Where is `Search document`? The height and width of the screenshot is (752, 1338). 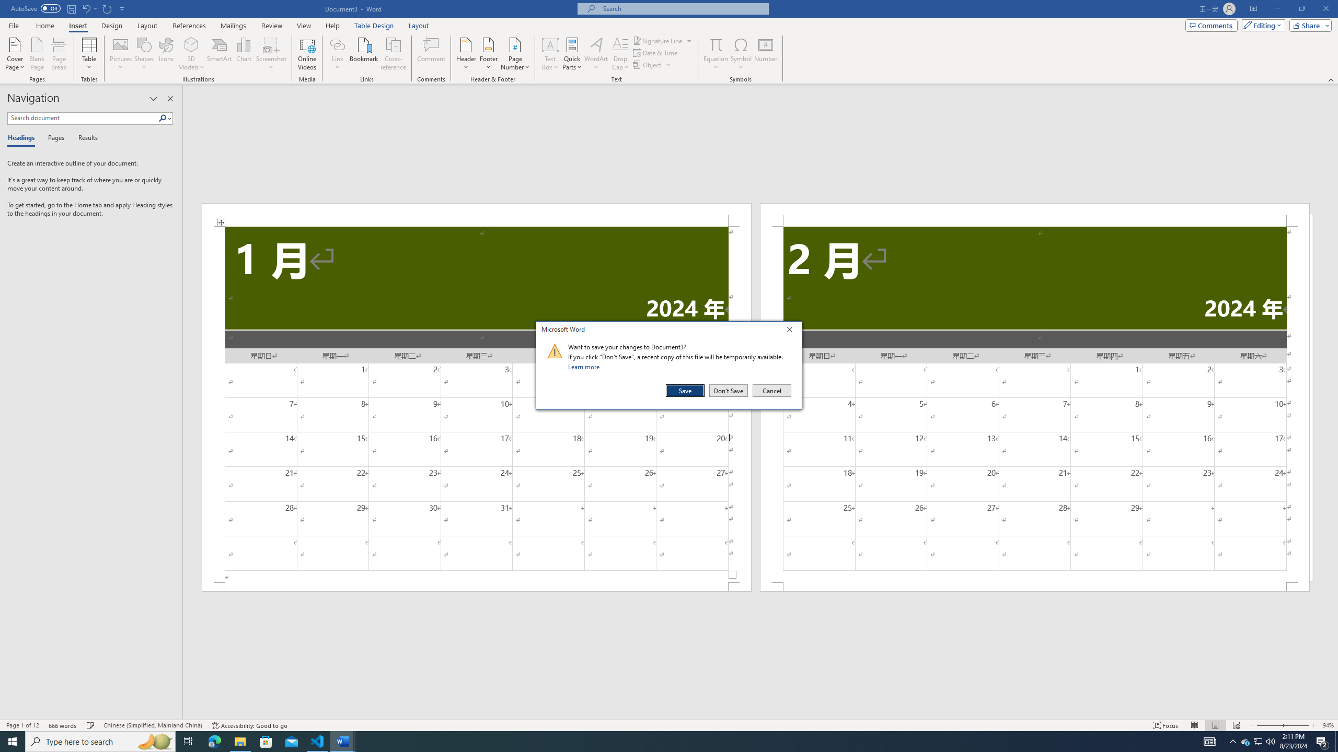 Search document is located at coordinates (83, 118).